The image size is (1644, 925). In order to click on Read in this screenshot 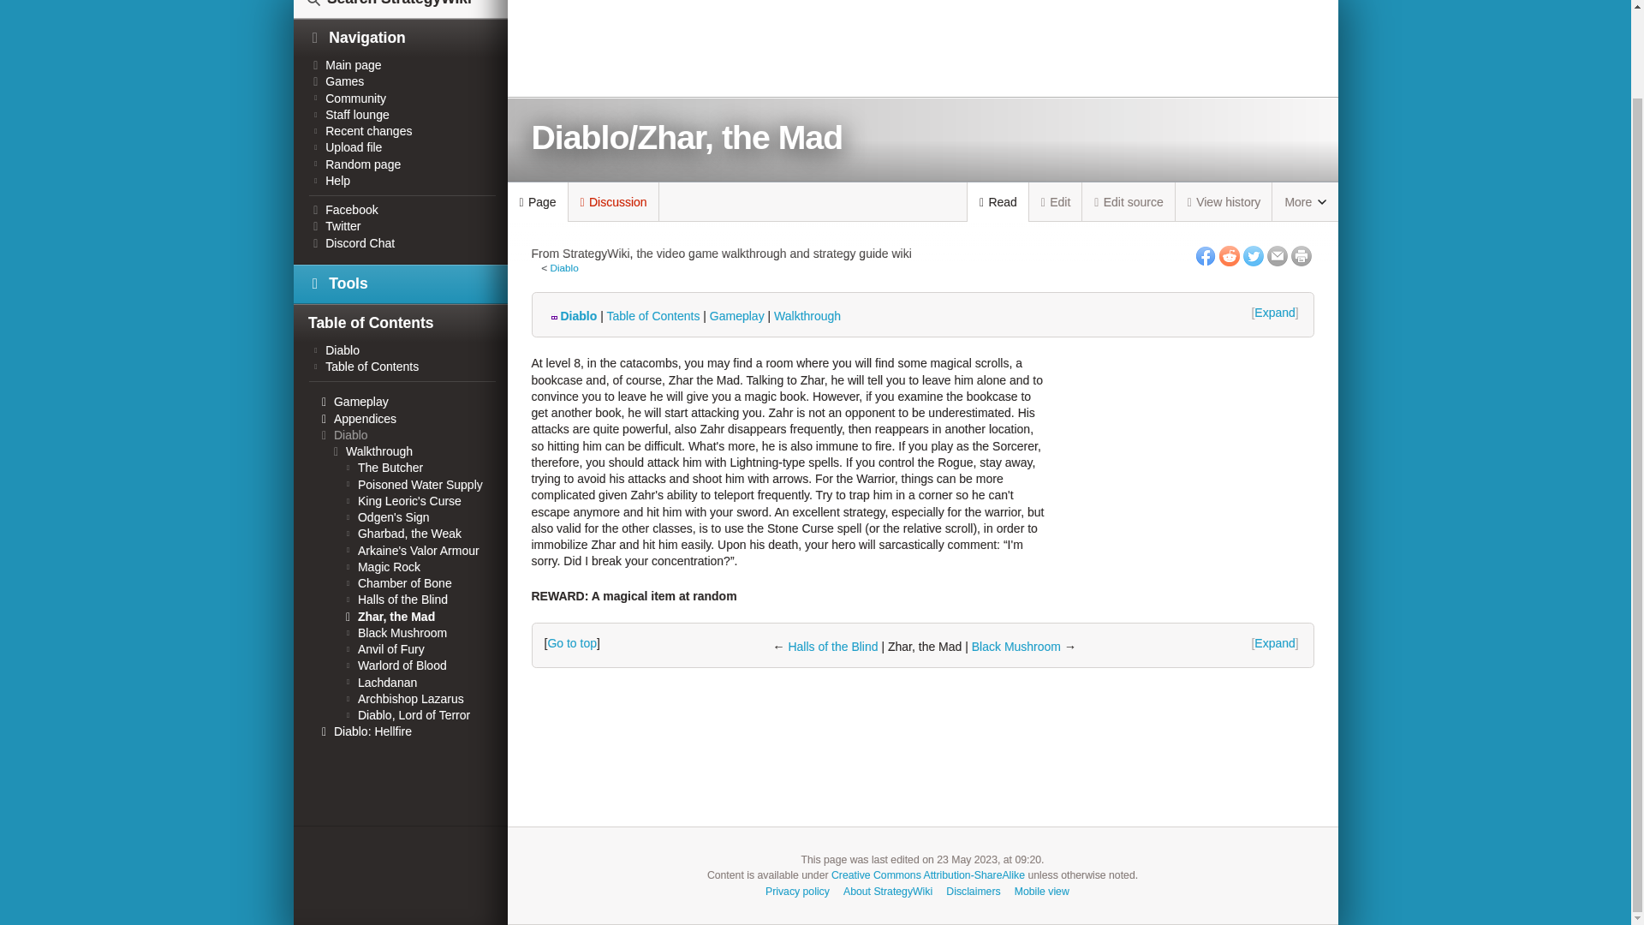, I will do `click(998, 202)`.